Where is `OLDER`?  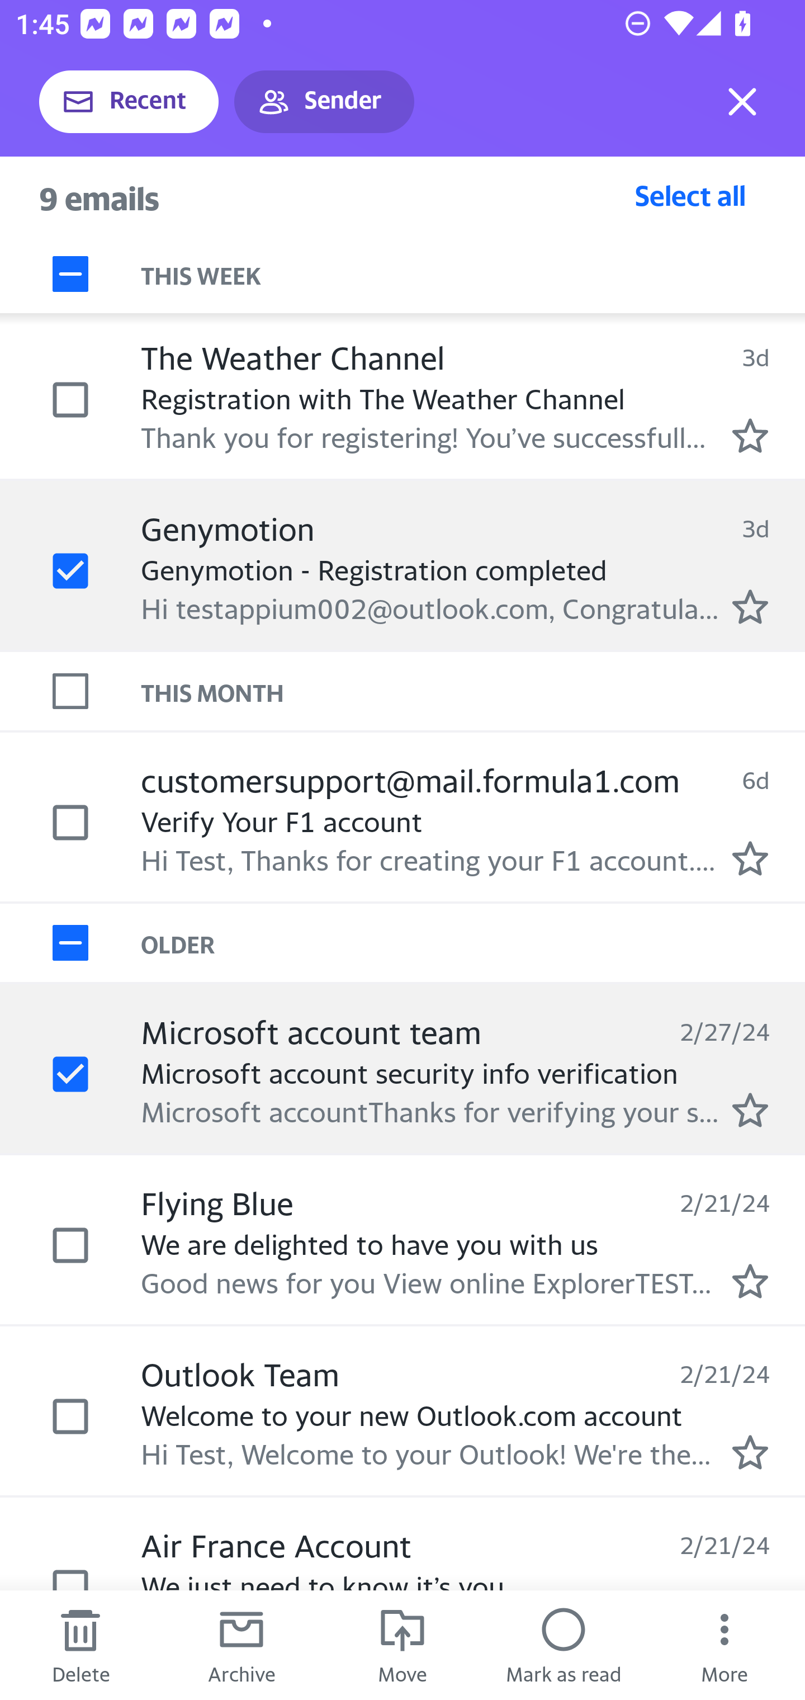 OLDER is located at coordinates (473, 942).